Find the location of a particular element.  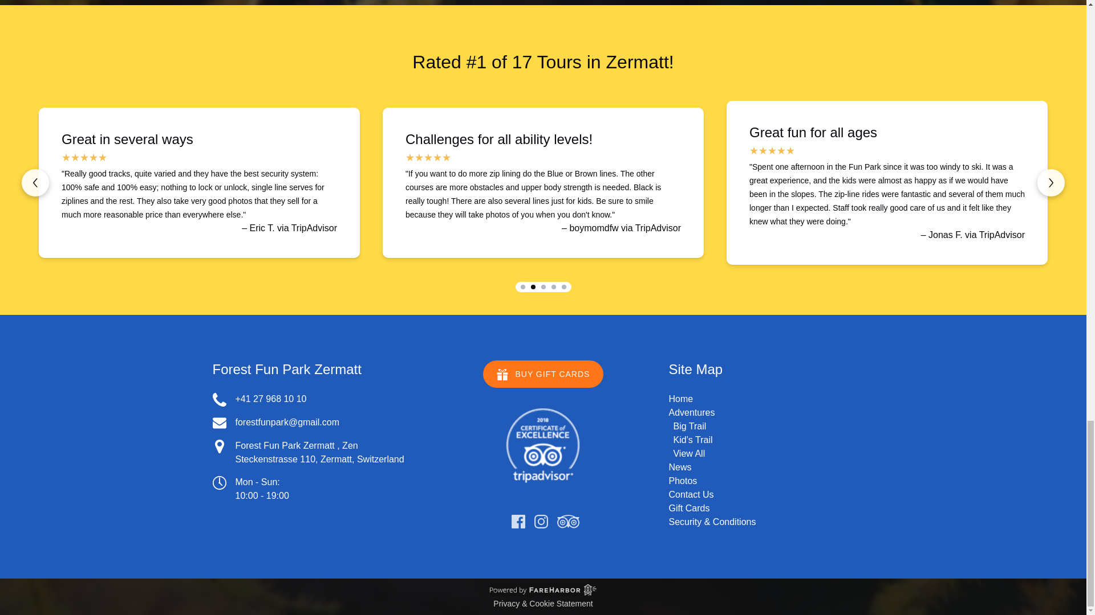

News is located at coordinates (679, 467).